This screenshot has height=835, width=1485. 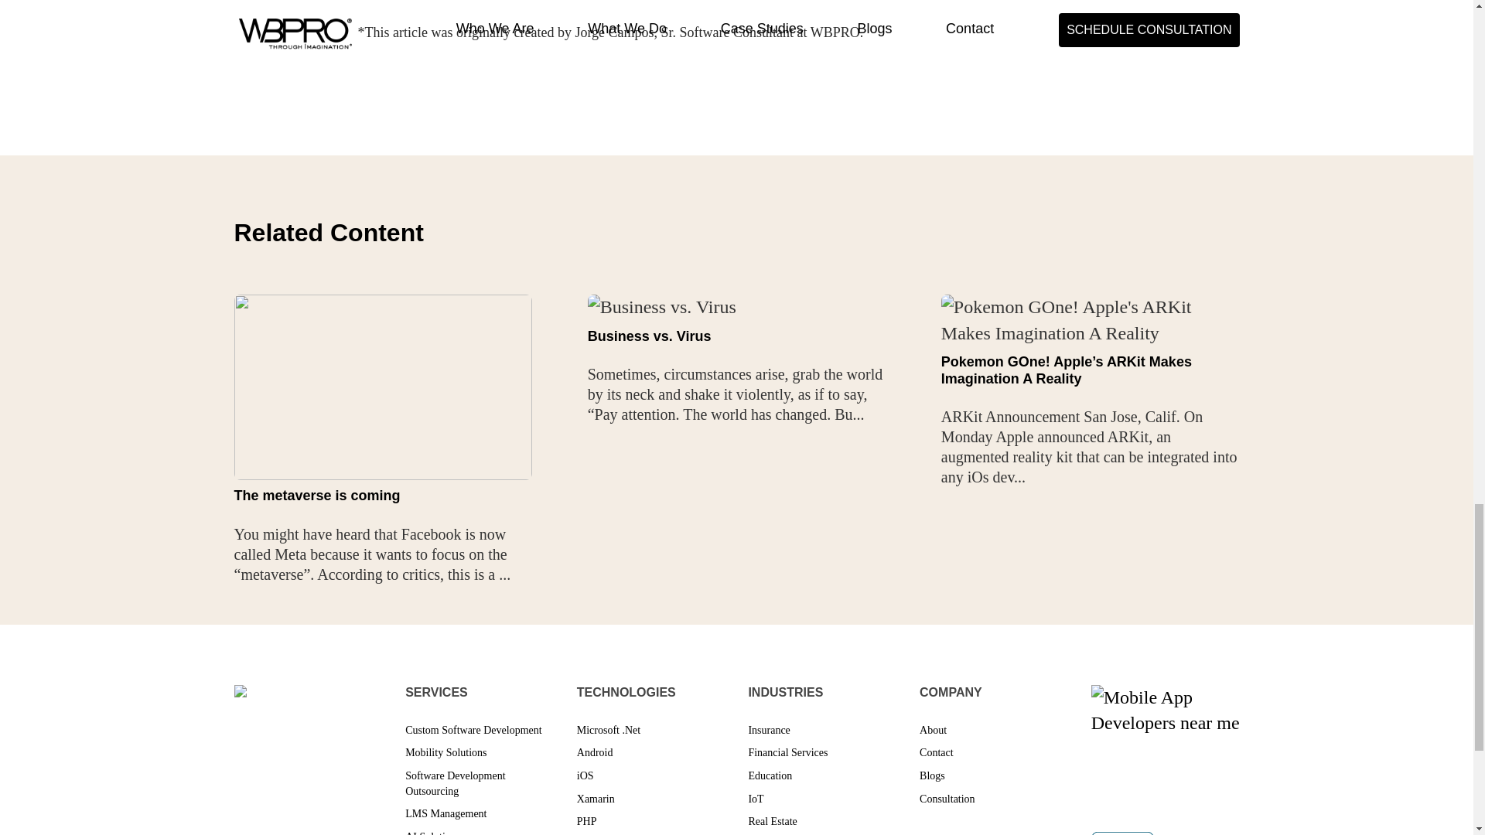 What do you see at coordinates (455, 783) in the screenshot?
I see `Software Development Outsourcing` at bounding box center [455, 783].